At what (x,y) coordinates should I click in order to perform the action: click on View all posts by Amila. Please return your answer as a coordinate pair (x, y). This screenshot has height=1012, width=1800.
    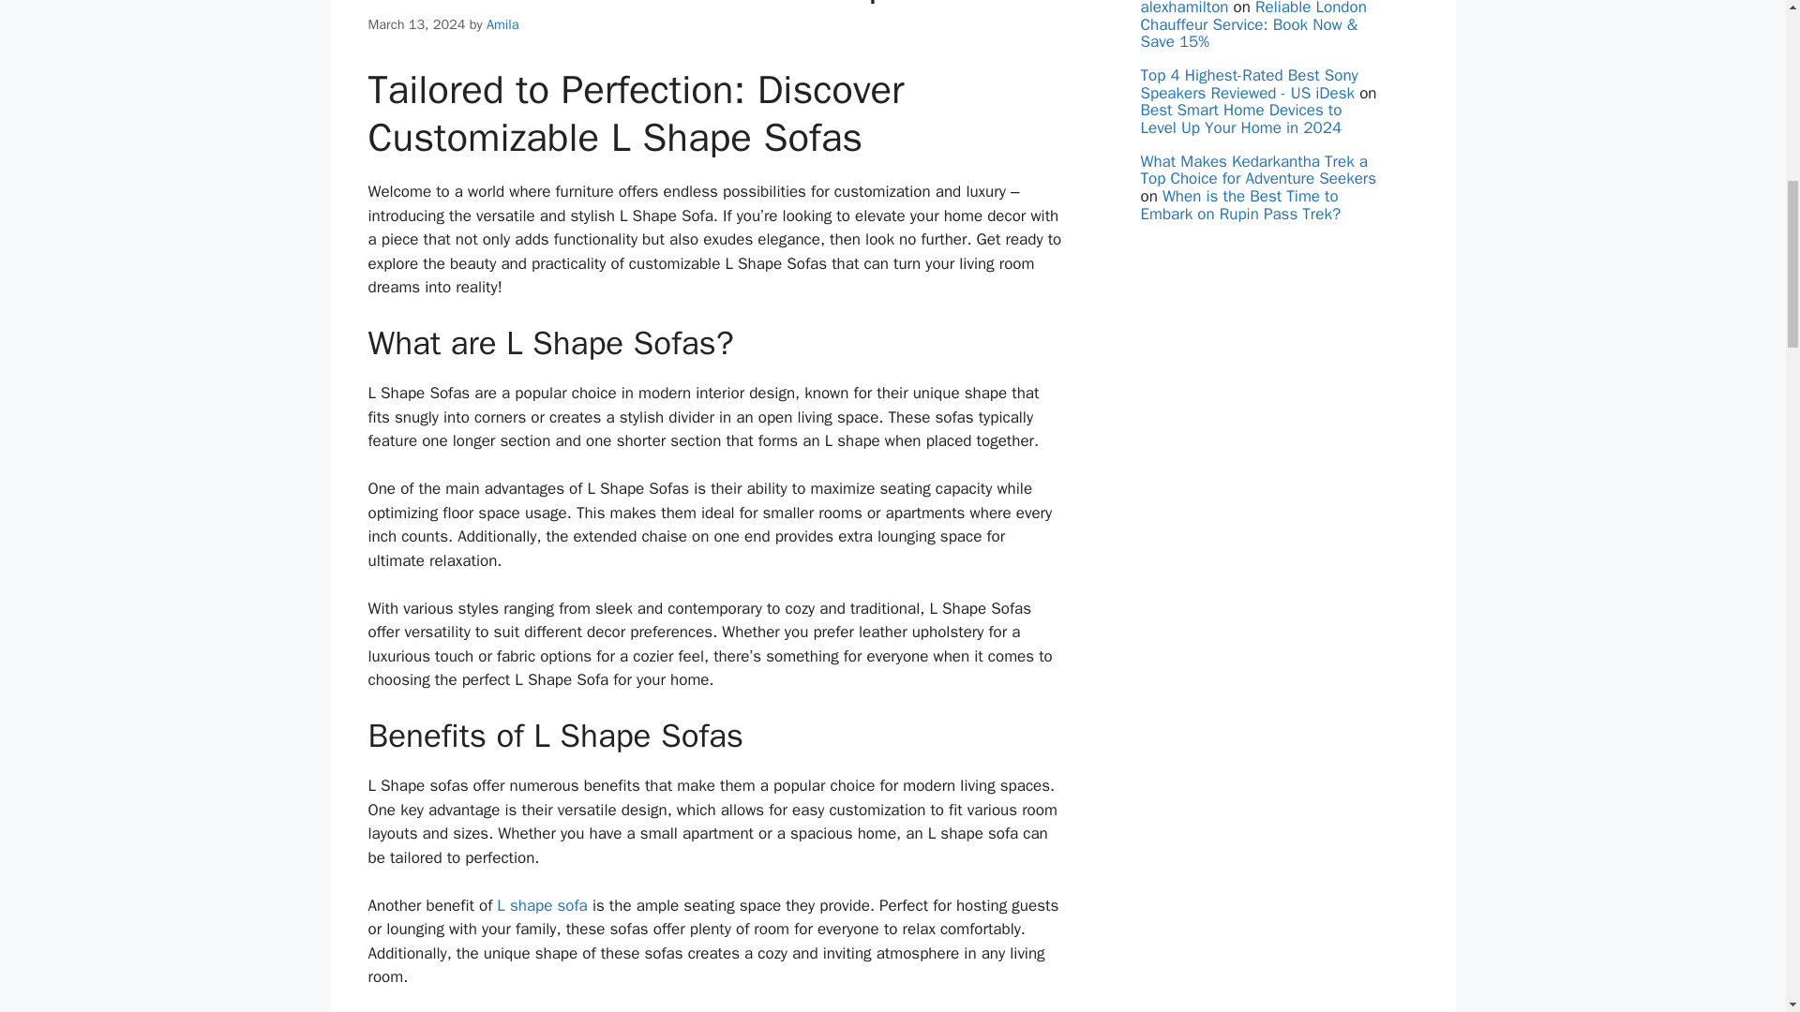
    Looking at the image, I should click on (502, 24).